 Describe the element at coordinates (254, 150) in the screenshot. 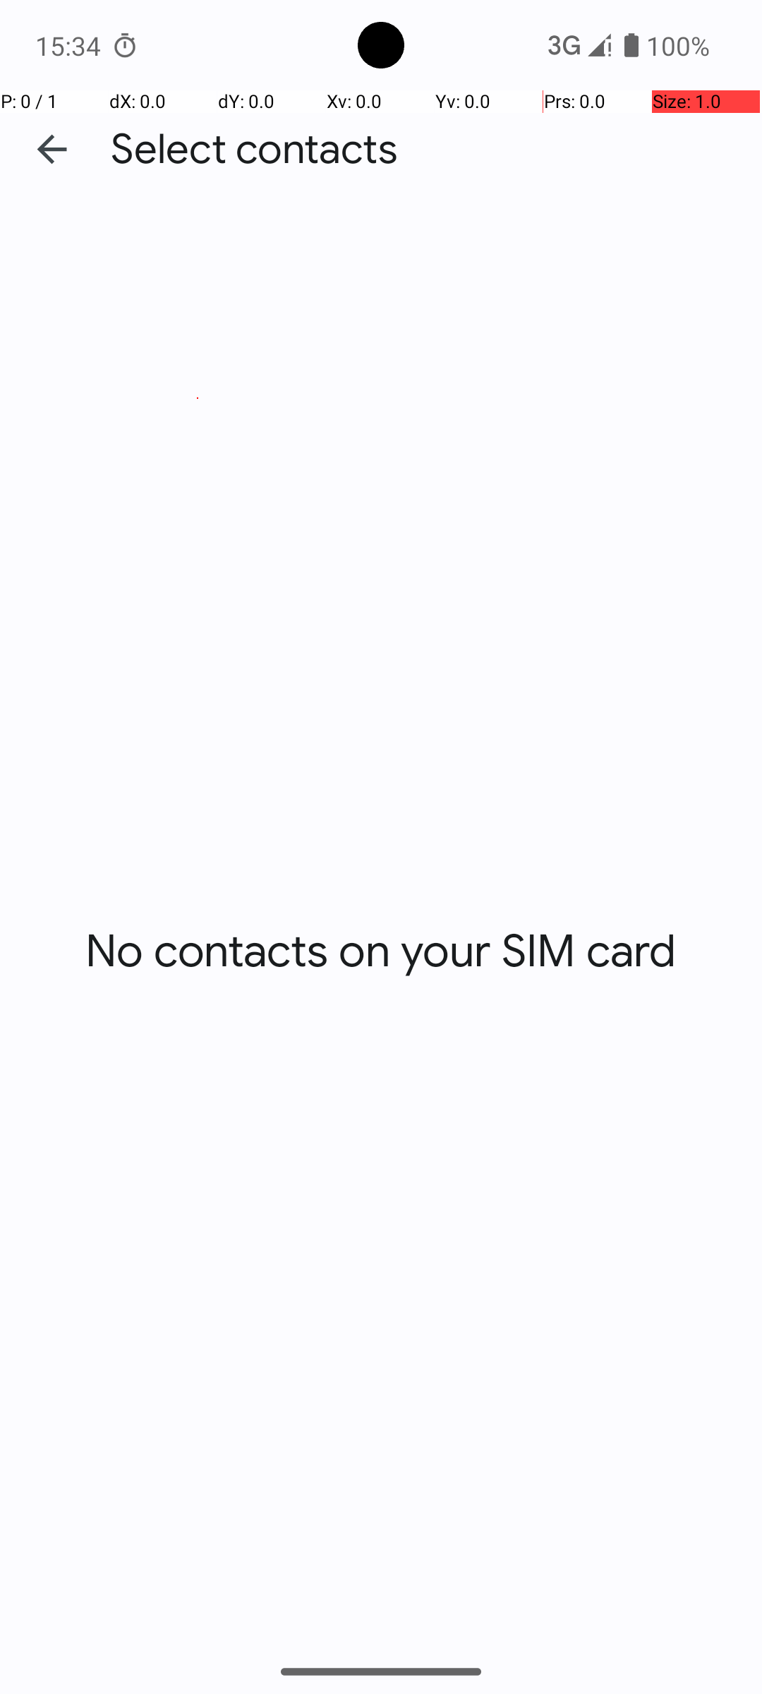

I see `Select contacts` at that location.